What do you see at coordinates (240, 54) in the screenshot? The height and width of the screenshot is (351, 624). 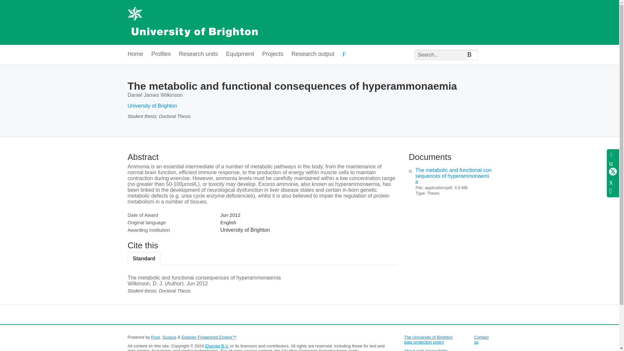 I see `Equipment` at bounding box center [240, 54].